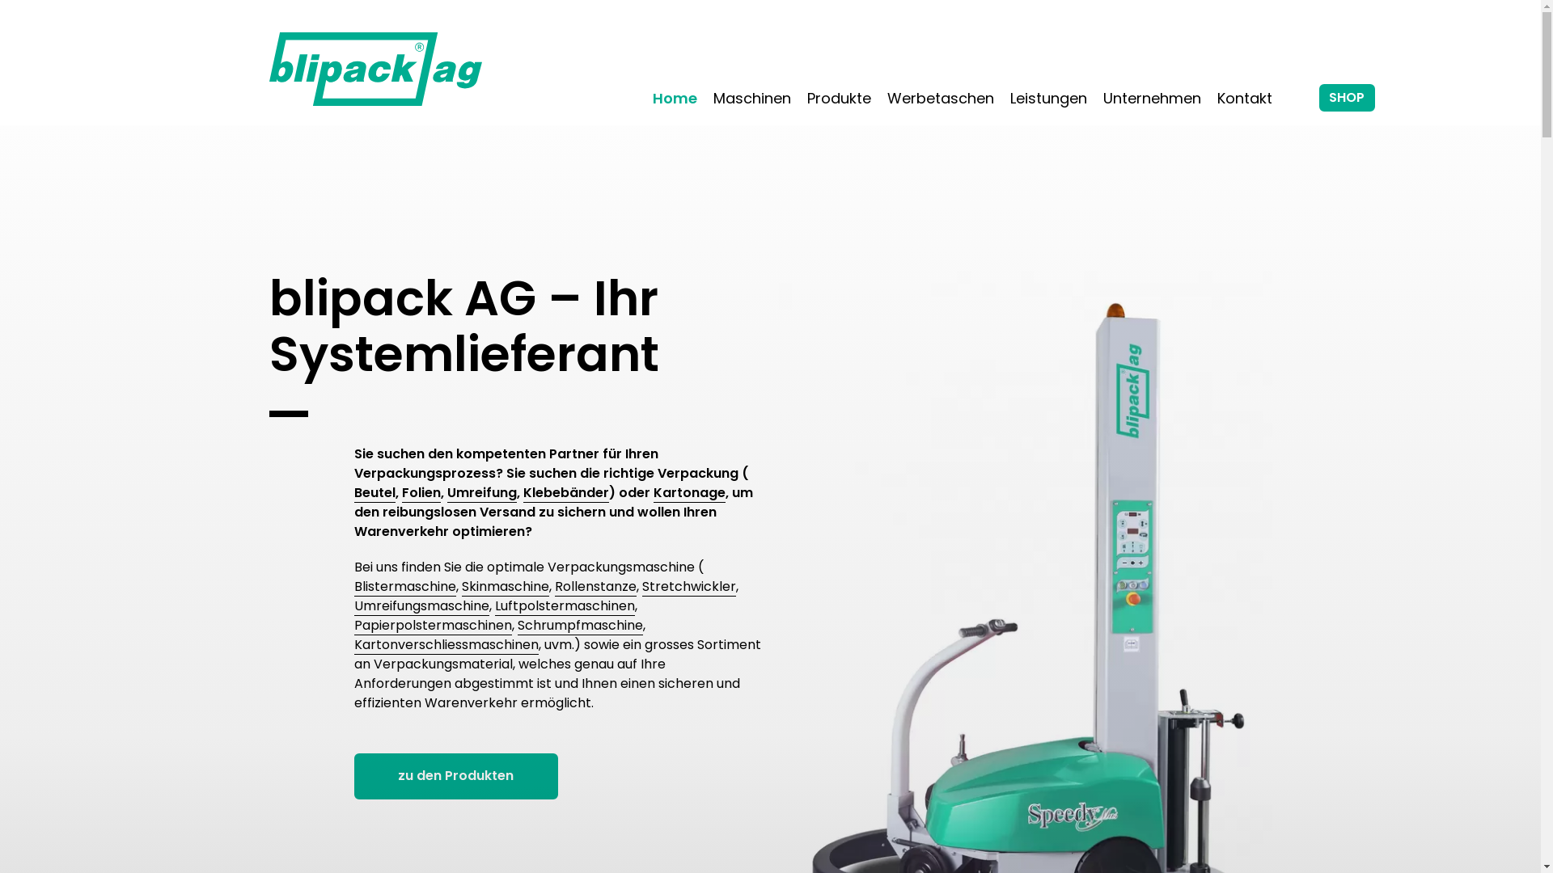 The height and width of the screenshot is (873, 1553). Describe the element at coordinates (1048, 99) in the screenshot. I see `Leistungen` at that location.